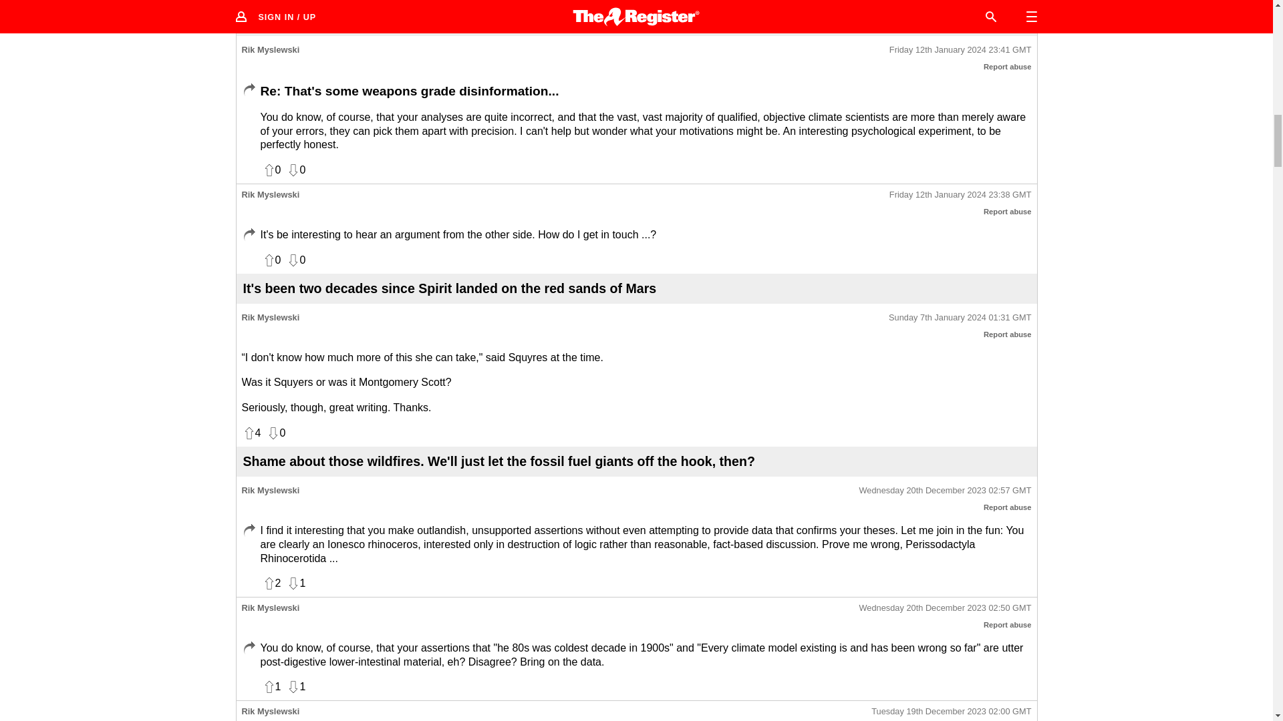 Image resolution: width=1283 pixels, height=721 pixels. Describe the element at coordinates (1008, 334) in the screenshot. I see `Report abuse` at that location.